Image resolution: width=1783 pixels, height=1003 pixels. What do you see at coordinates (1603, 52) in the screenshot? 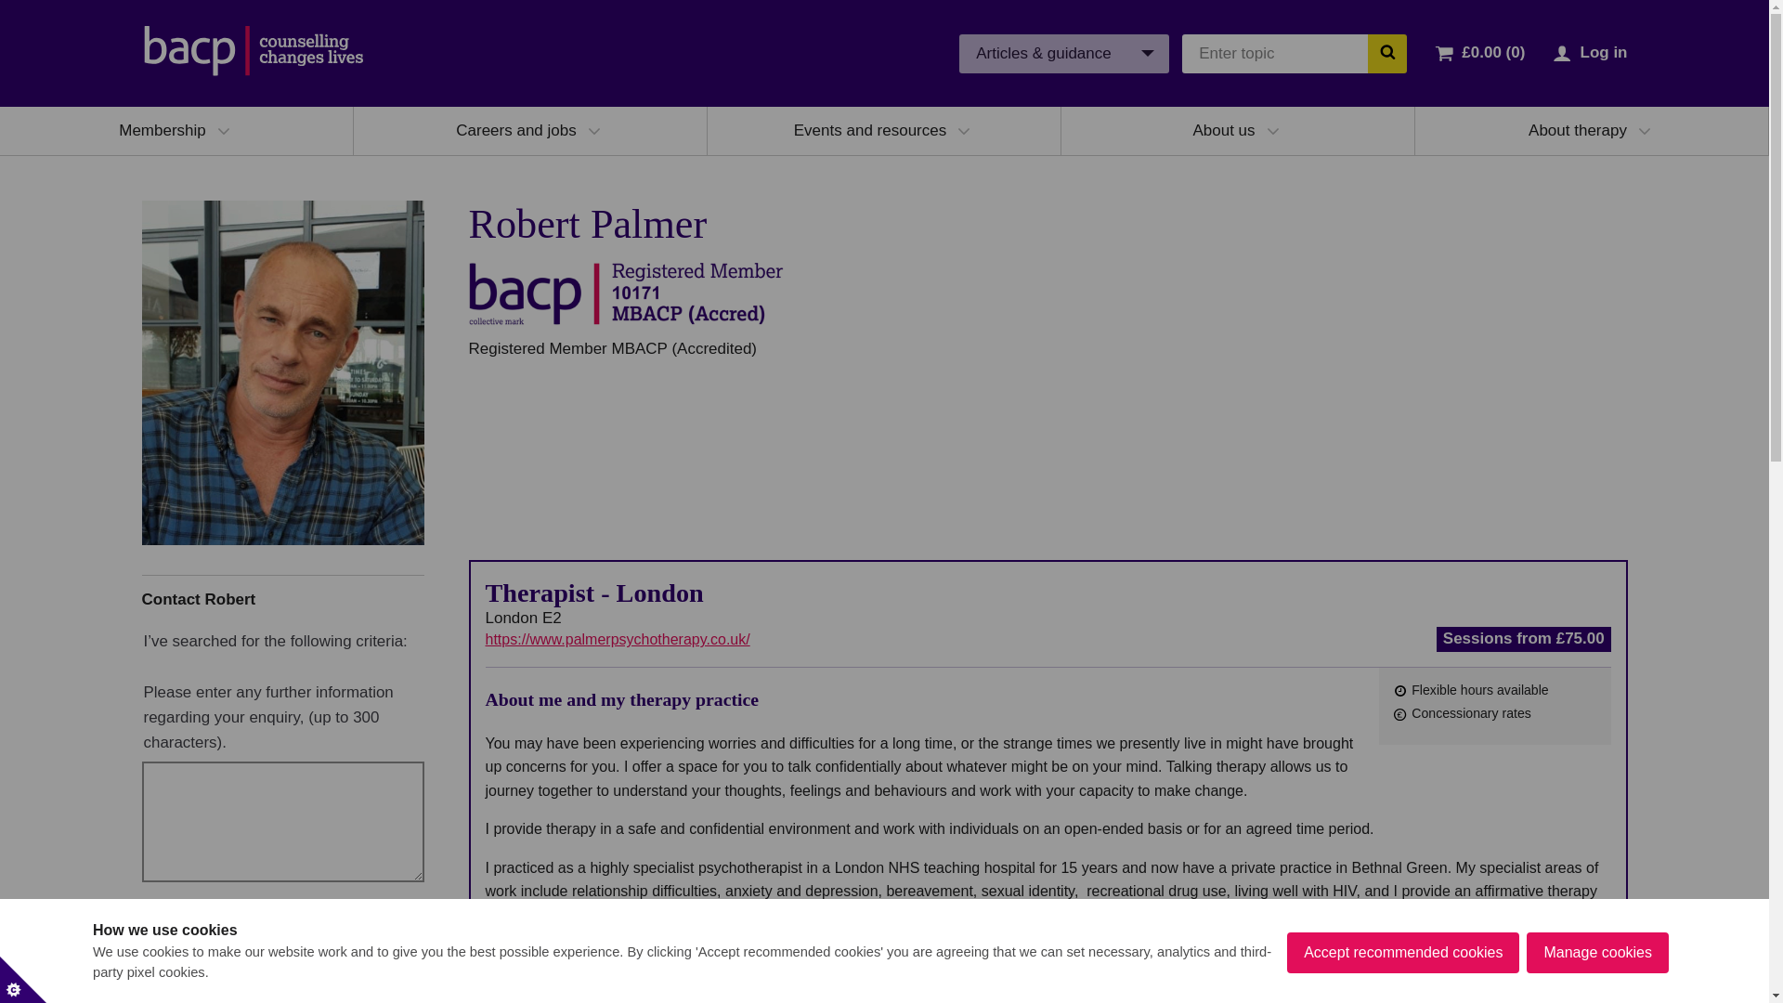
I see `Log in` at bounding box center [1603, 52].